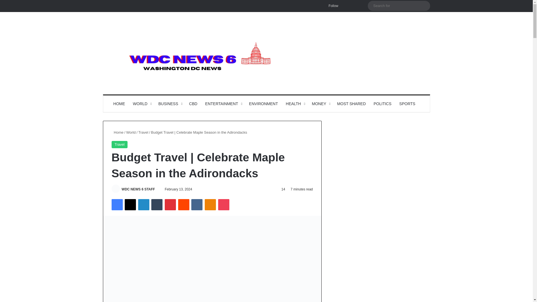 The image size is (537, 302). I want to click on ENVIRONMENT, so click(263, 103).